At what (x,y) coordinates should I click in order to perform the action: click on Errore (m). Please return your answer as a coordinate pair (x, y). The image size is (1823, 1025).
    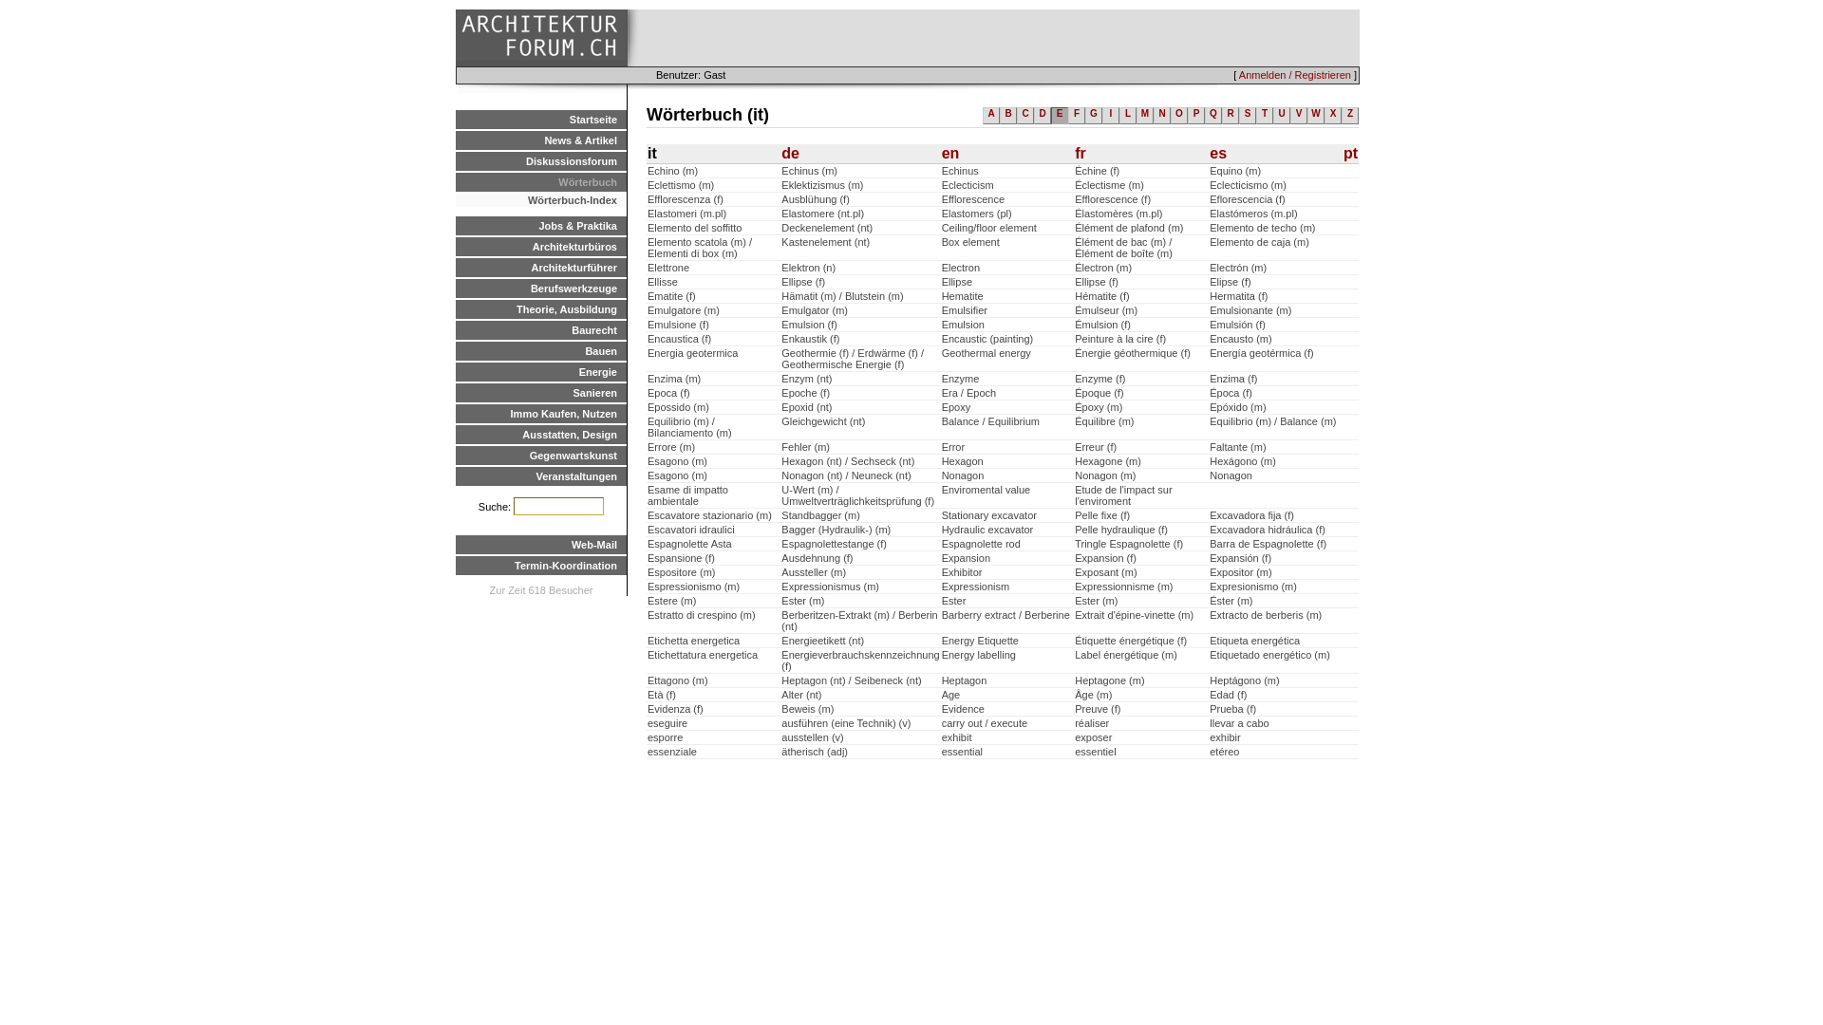
    Looking at the image, I should click on (671, 447).